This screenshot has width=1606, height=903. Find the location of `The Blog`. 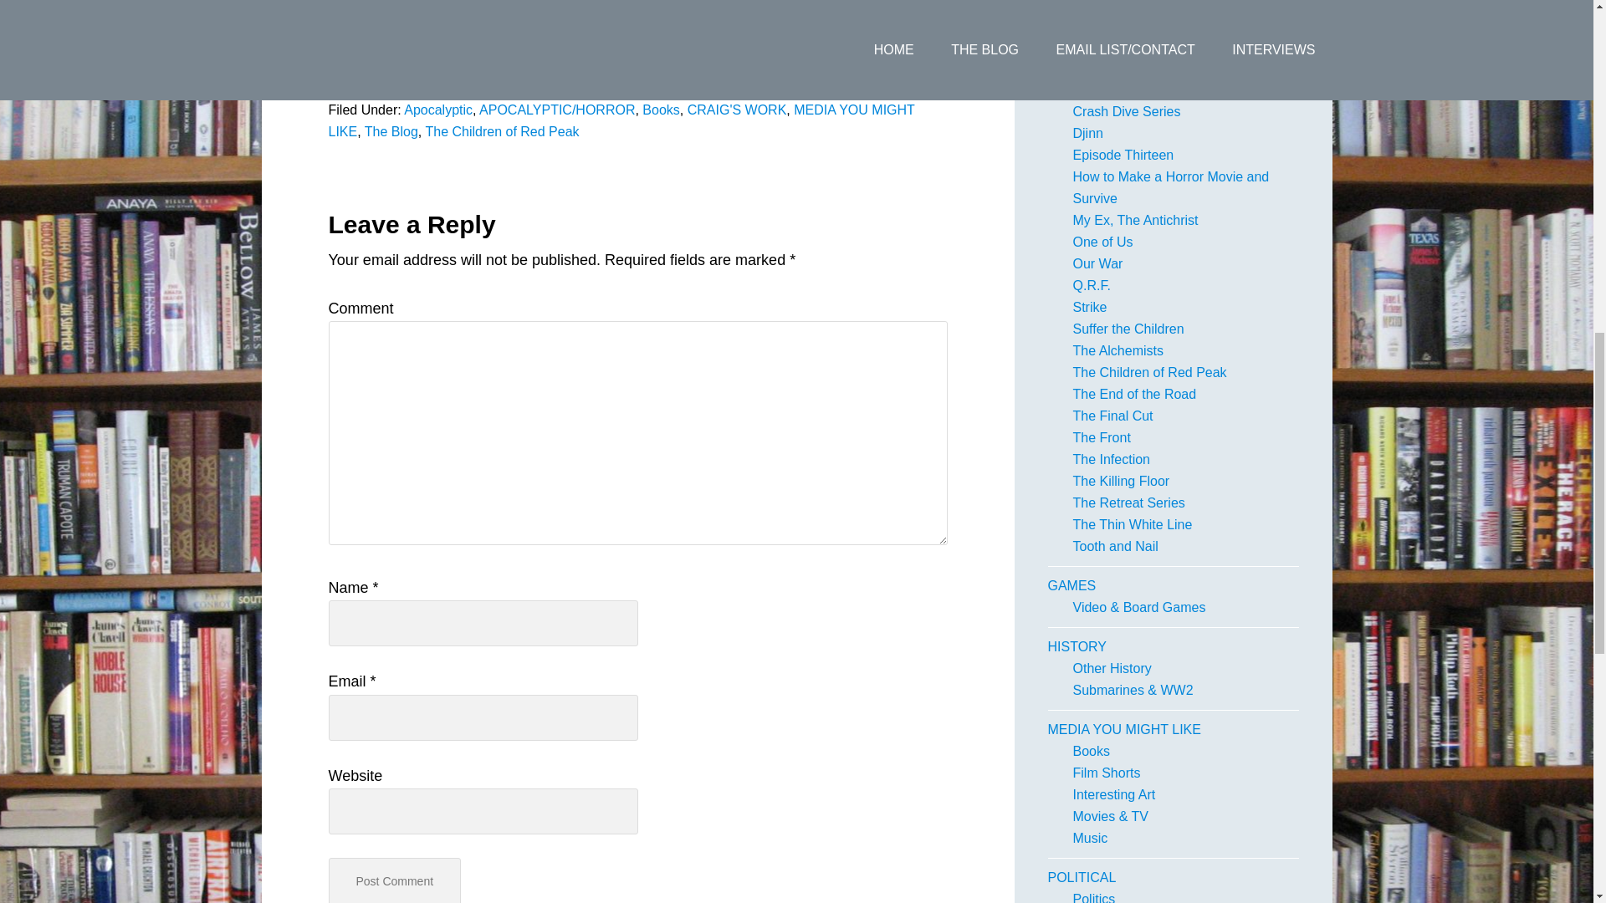

The Blog is located at coordinates (391, 132).